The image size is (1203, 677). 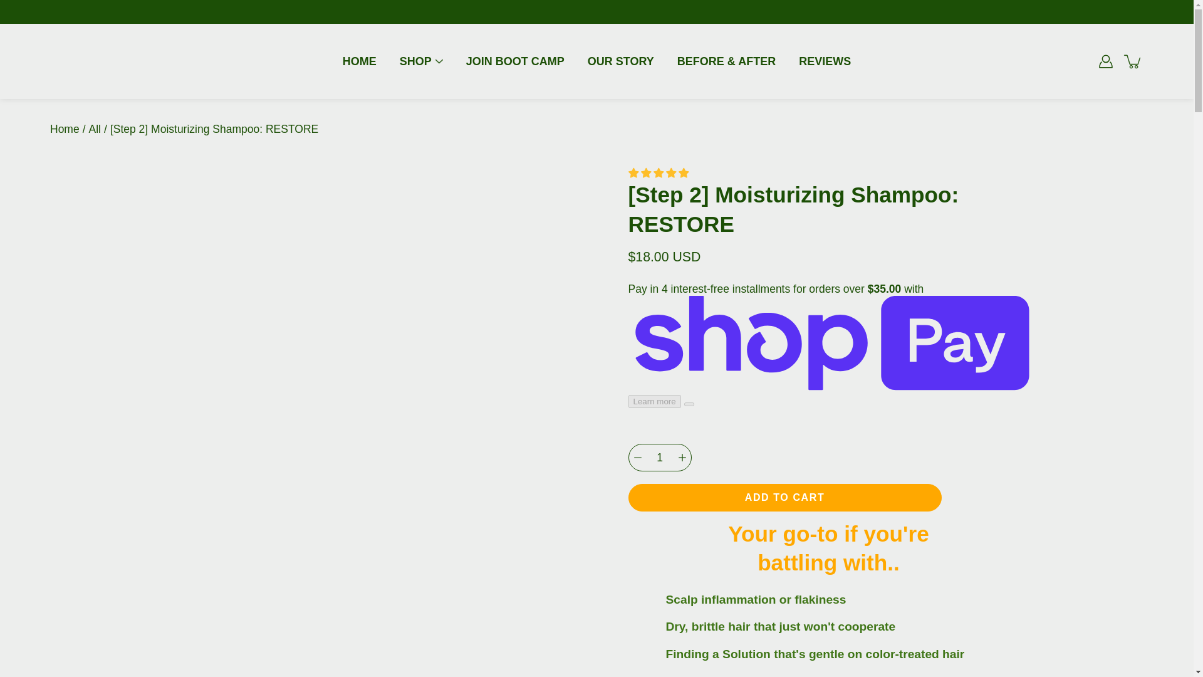 I want to click on HOME, so click(x=360, y=61).